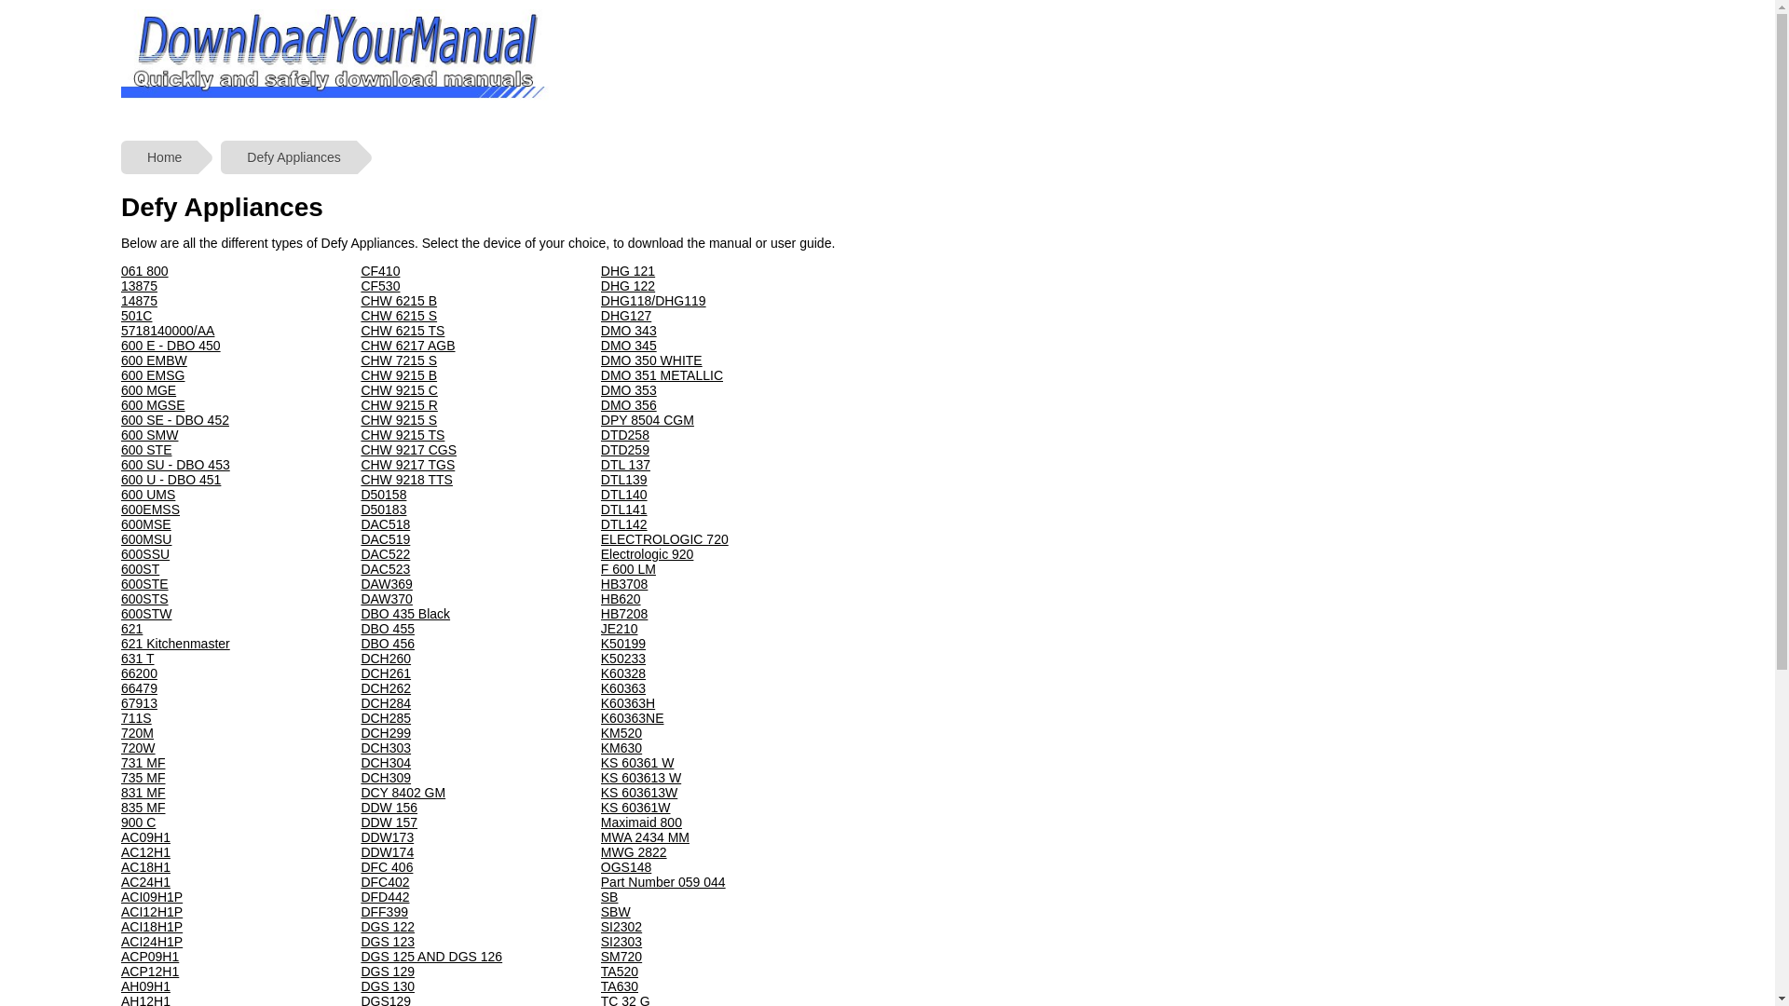 Image resolution: width=1789 pixels, height=1006 pixels. What do you see at coordinates (138, 748) in the screenshot?
I see `720W` at bounding box center [138, 748].